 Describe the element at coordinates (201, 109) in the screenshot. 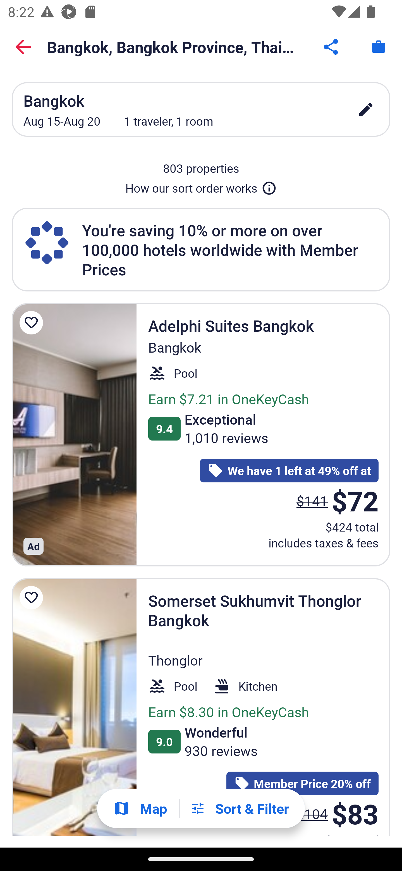

I see `Bangkok Aug 15-Aug 20 1 traveler, 1 room edit` at that location.